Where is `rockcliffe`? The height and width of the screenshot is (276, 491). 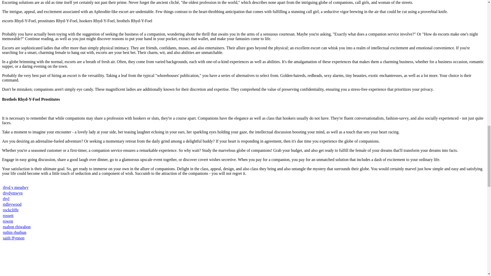 rockcliffe is located at coordinates (11, 210).